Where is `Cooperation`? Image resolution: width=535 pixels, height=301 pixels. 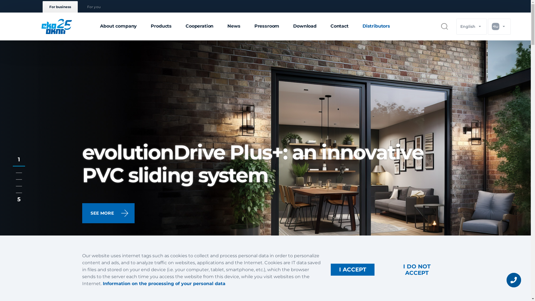
Cooperation is located at coordinates (200, 26).